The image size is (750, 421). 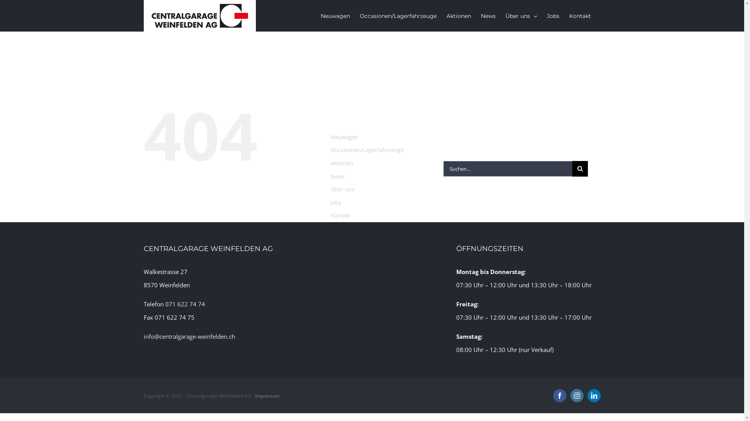 What do you see at coordinates (580, 16) in the screenshot?
I see `Kontakt` at bounding box center [580, 16].